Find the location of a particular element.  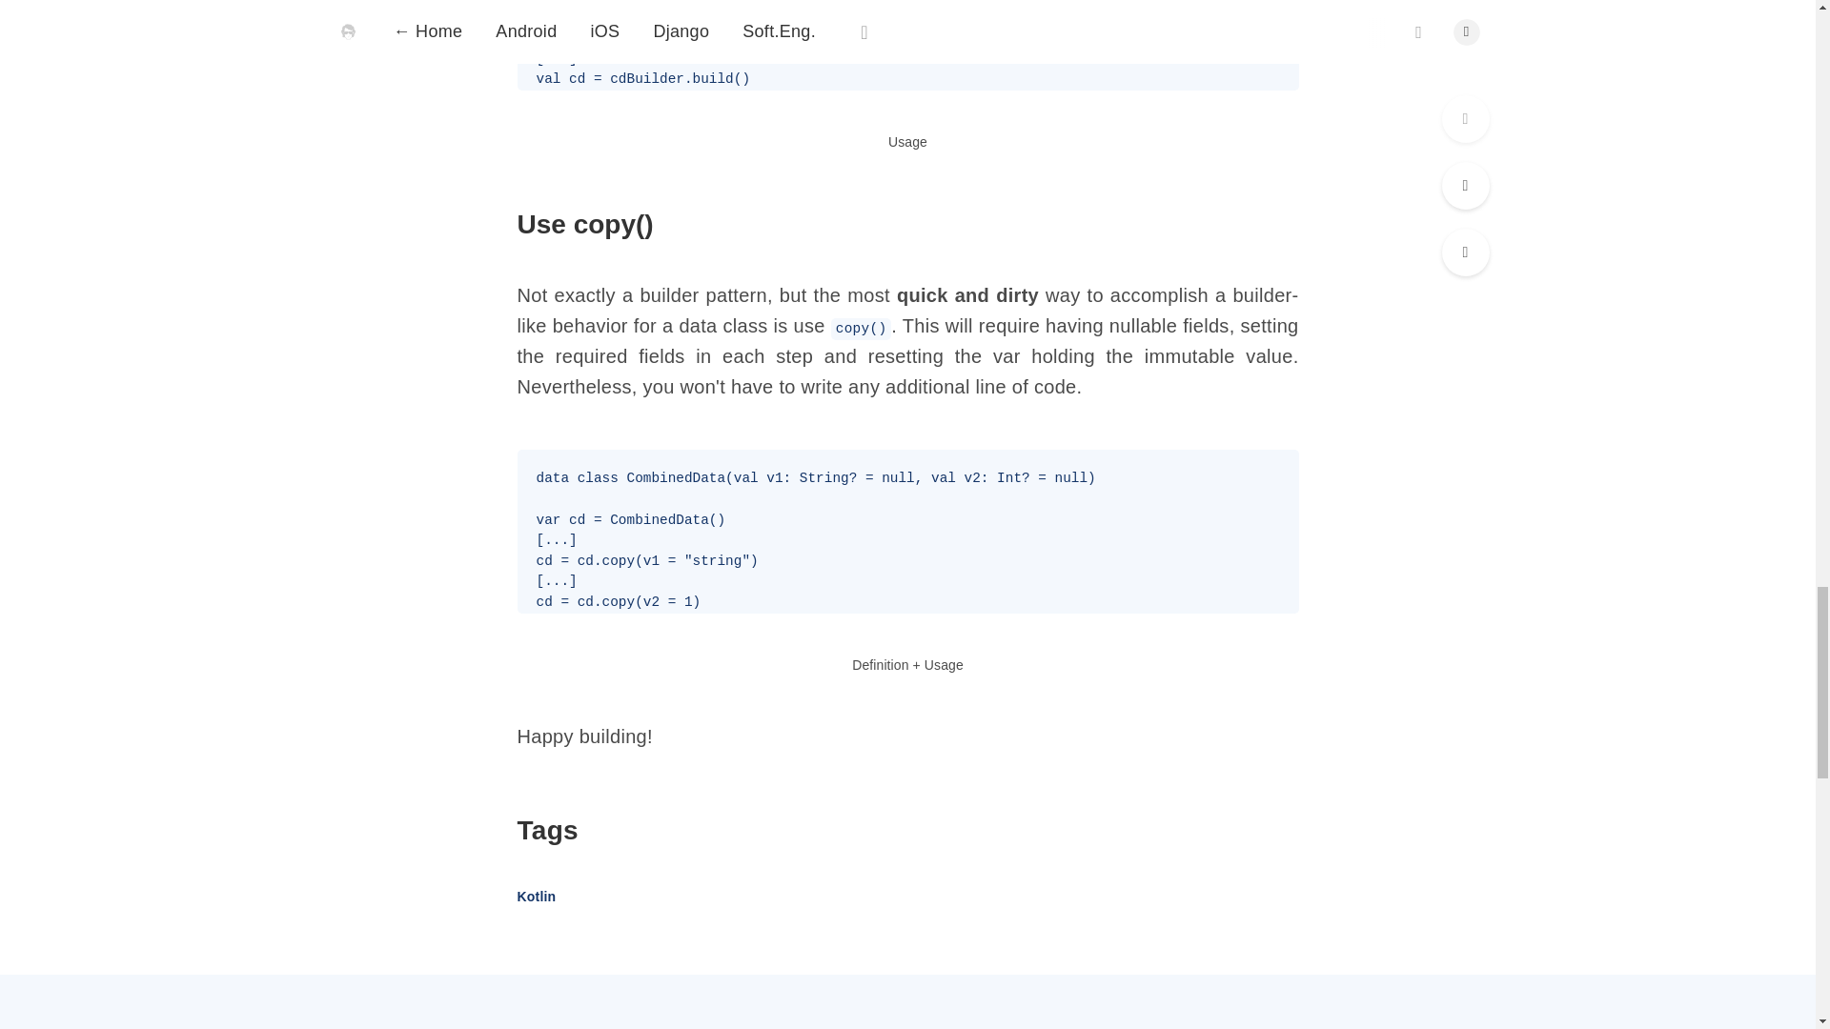

Kotlin is located at coordinates (536, 897).